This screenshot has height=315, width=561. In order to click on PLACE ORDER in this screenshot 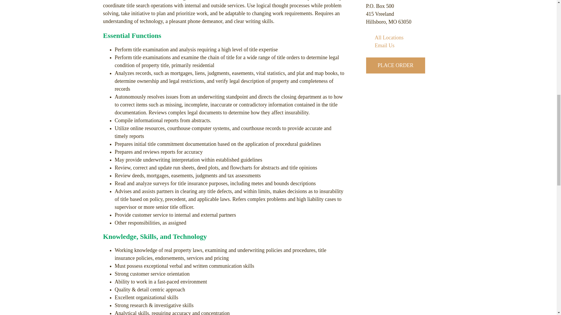, I will do `click(395, 65)`.